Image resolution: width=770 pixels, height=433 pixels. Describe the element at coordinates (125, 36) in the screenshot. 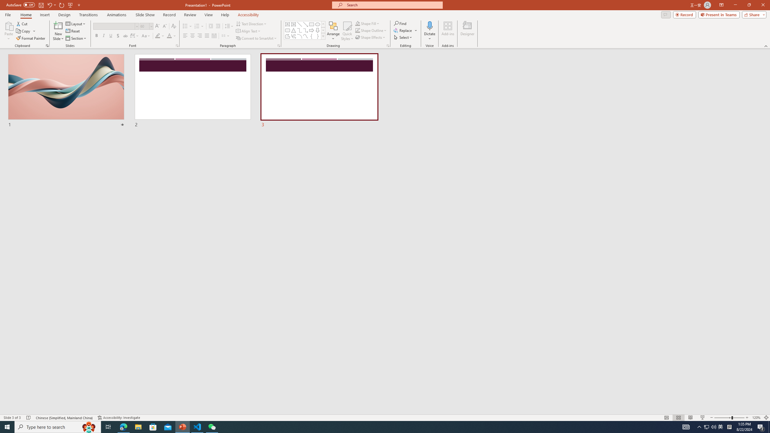

I see `Strikethrough` at that location.